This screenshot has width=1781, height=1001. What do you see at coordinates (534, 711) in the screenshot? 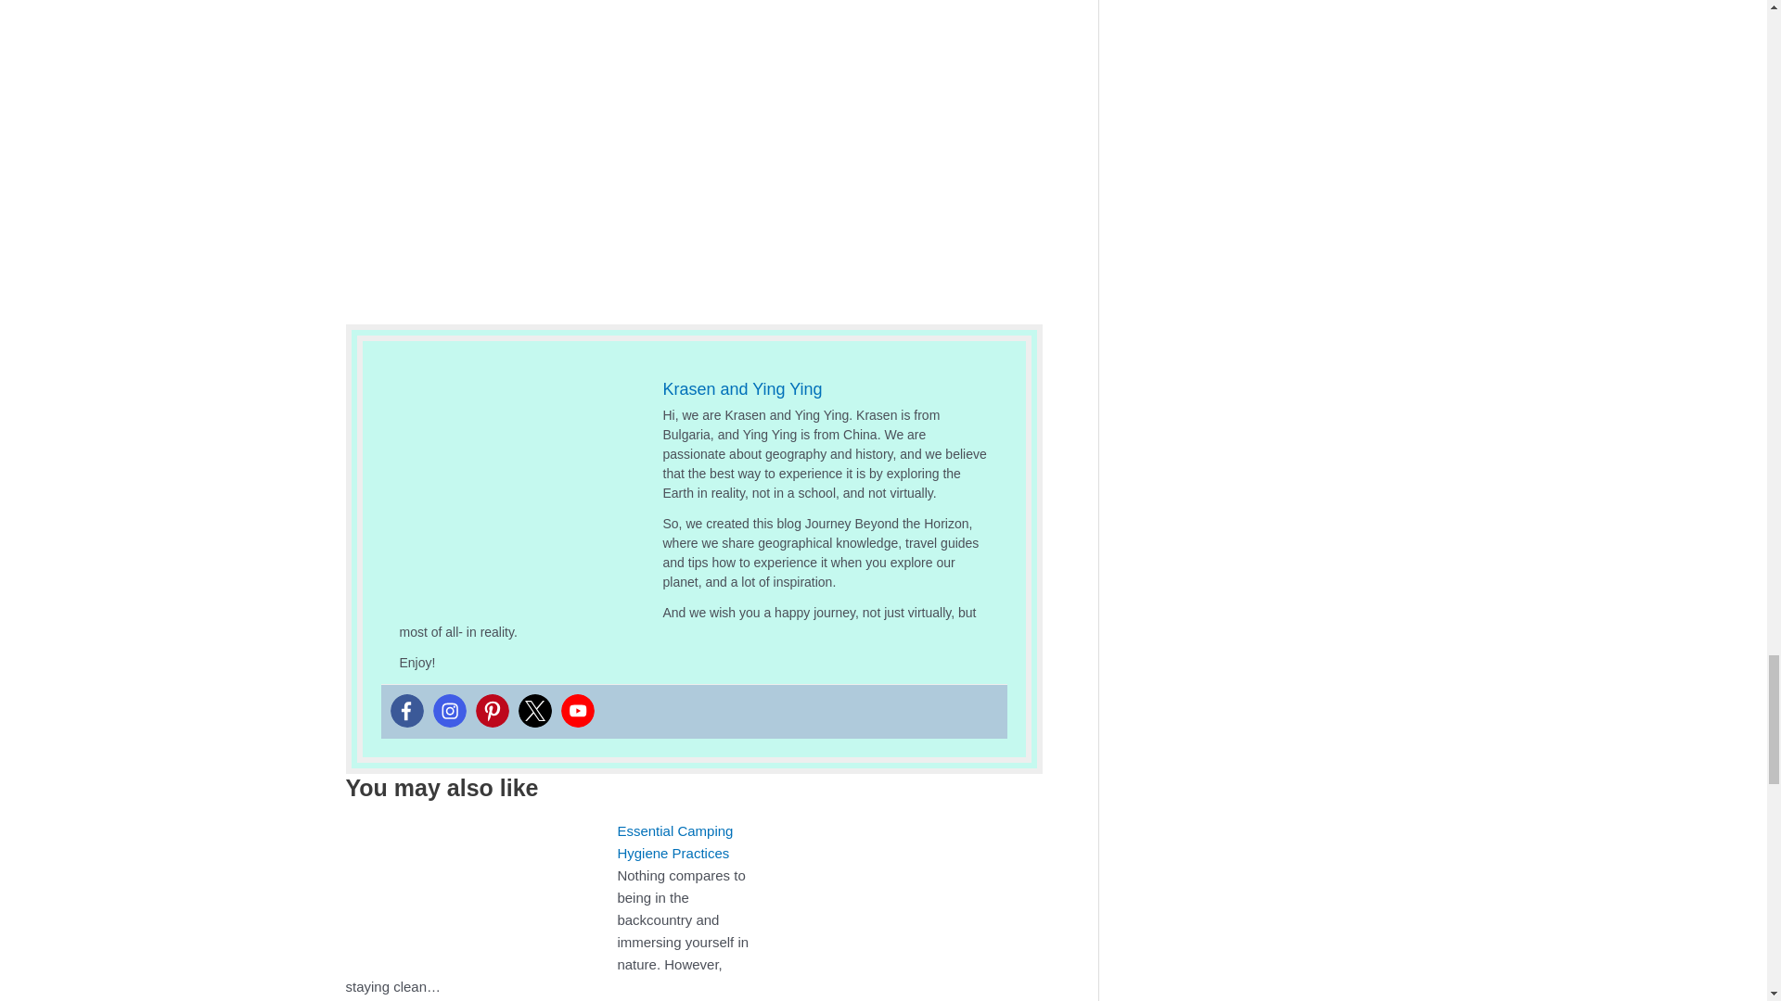
I see `Twitter` at bounding box center [534, 711].